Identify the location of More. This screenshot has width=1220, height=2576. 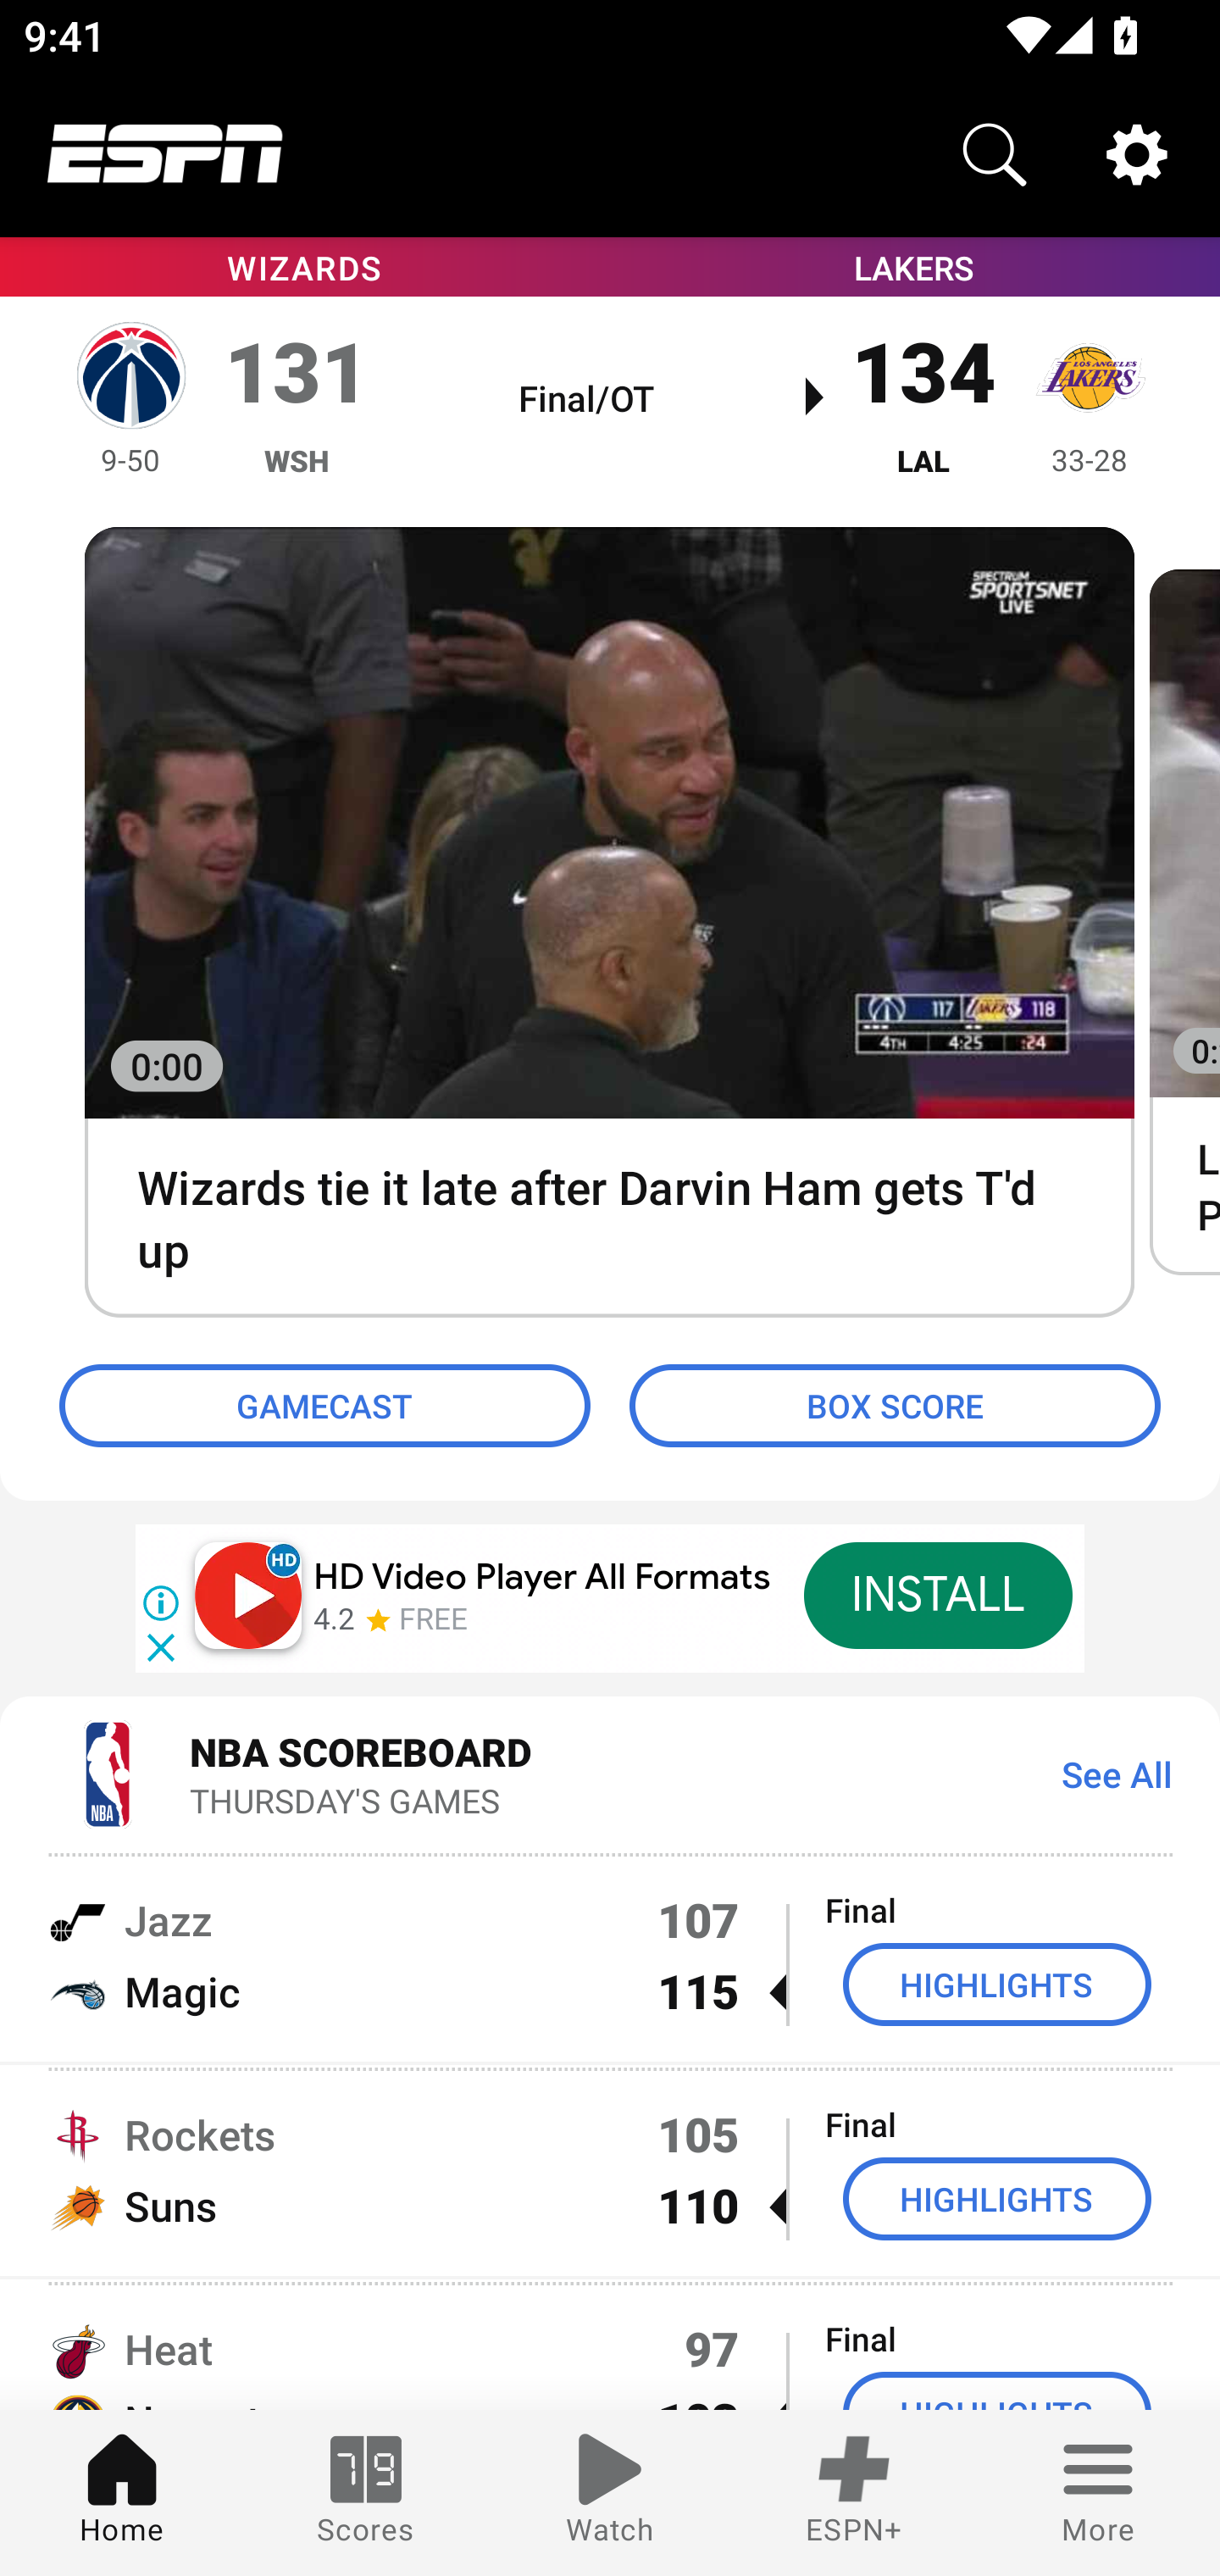
(1098, 2493).